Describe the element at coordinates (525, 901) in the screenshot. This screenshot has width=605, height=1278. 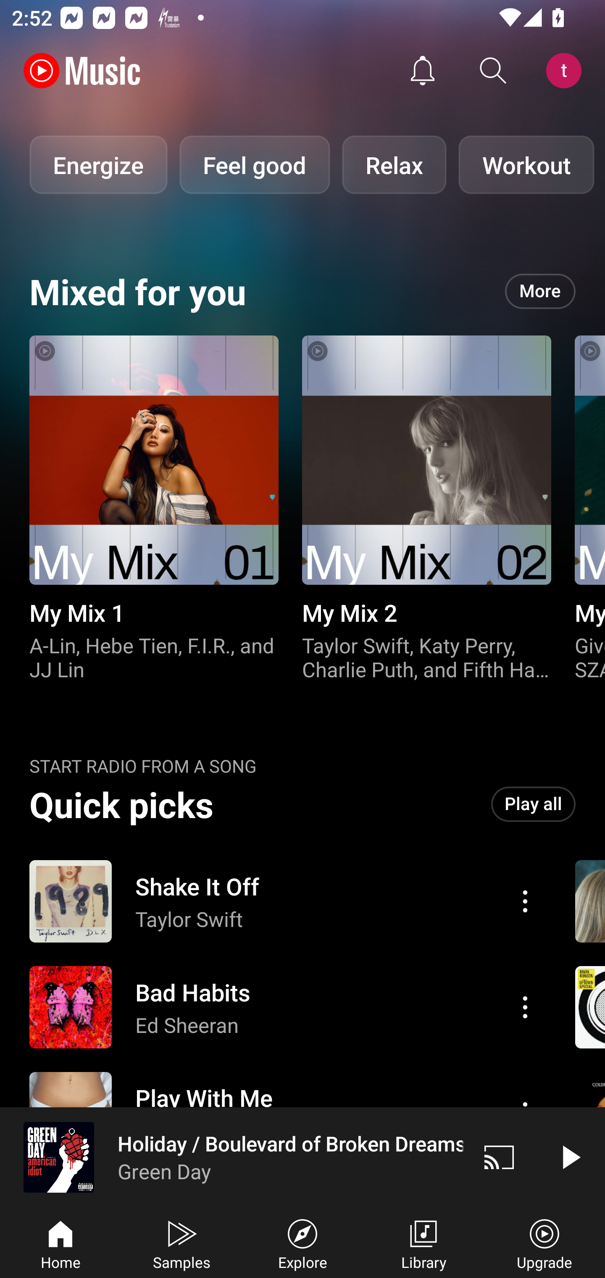
I see `Action menu` at that location.